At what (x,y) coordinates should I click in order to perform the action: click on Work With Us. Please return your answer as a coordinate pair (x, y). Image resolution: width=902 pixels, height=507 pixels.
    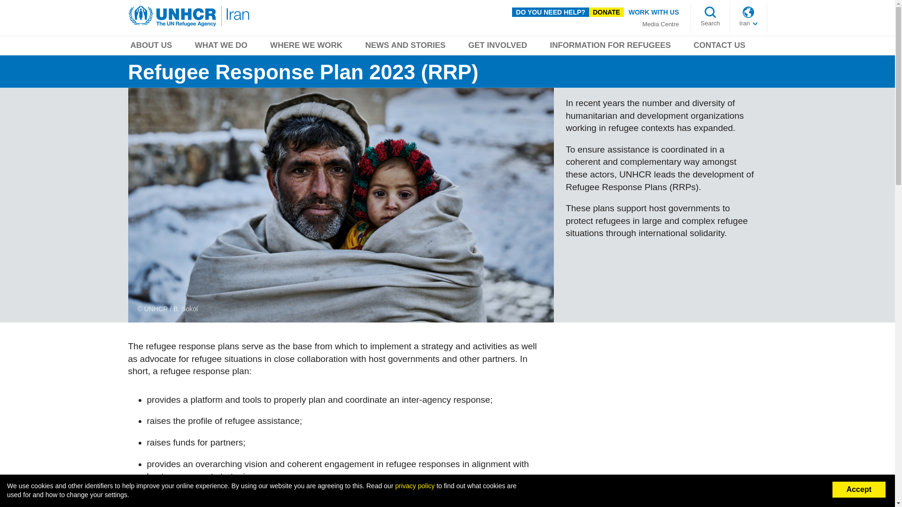
    Looking at the image, I should click on (654, 12).